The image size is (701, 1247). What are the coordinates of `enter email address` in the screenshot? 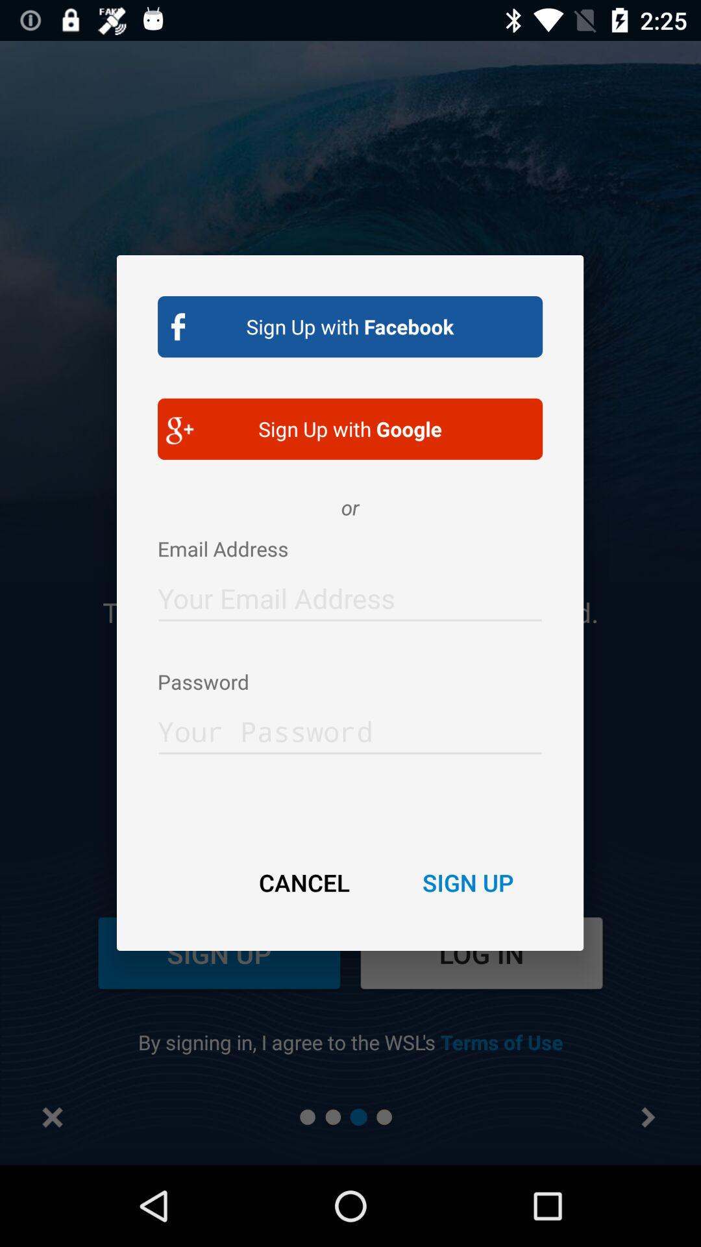 It's located at (350, 595).